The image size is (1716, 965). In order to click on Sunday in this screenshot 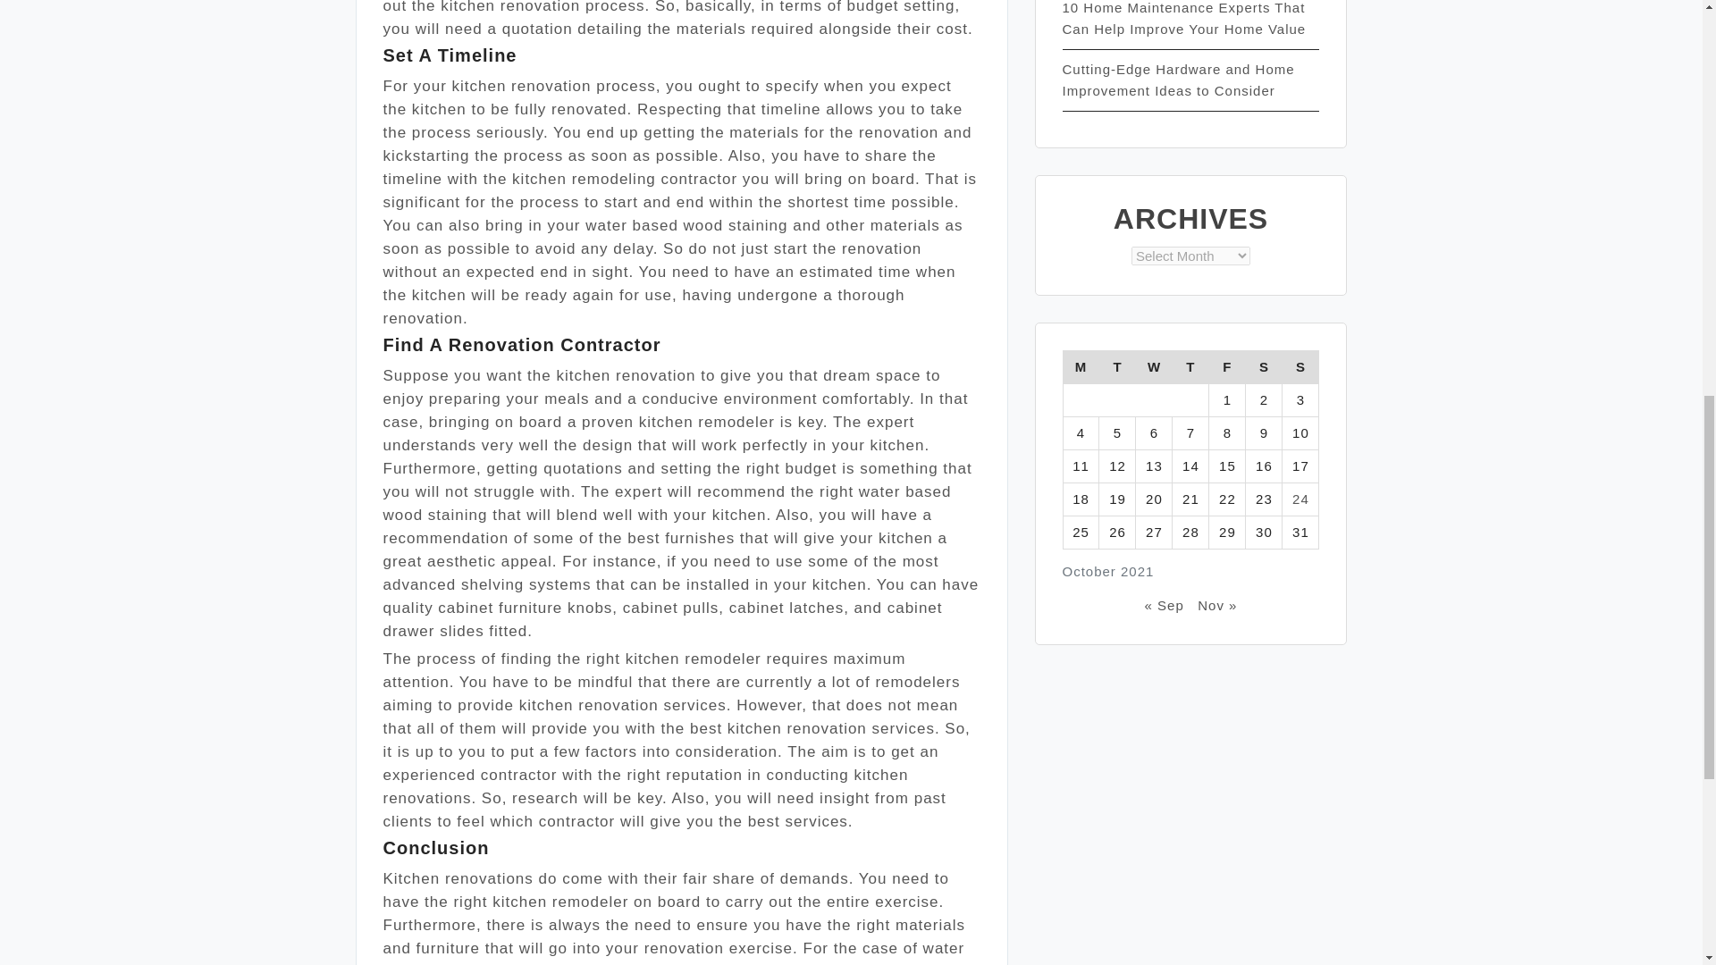, I will do `click(1300, 366)`.